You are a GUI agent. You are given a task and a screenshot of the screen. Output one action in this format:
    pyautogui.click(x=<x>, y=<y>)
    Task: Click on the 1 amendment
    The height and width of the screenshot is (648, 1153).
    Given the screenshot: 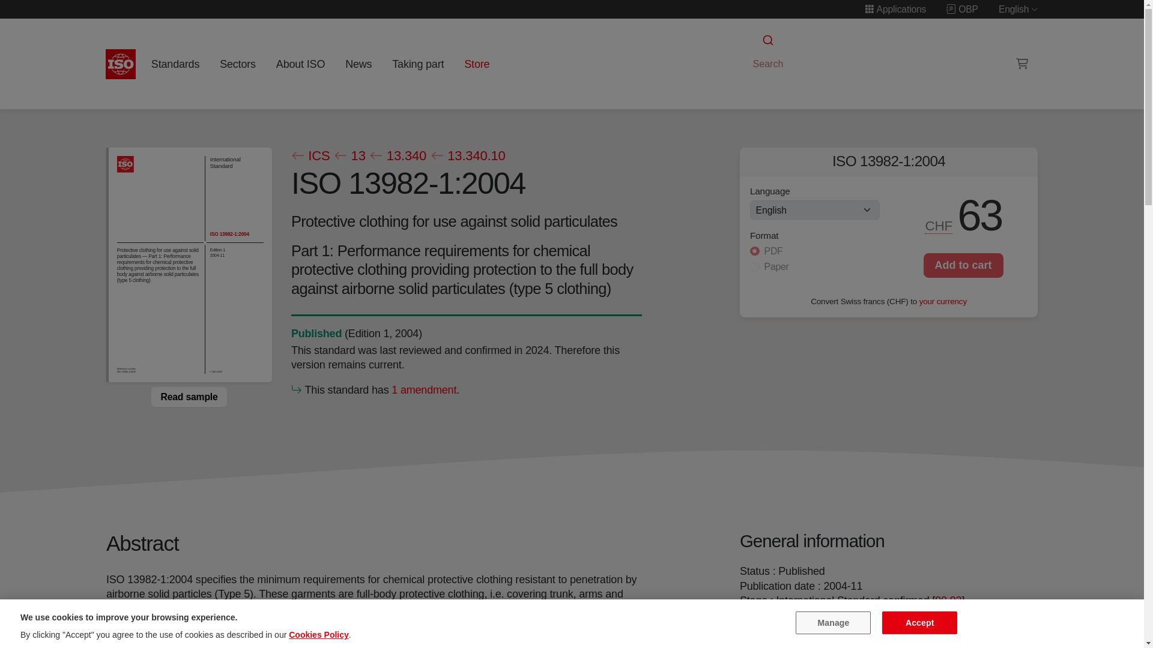 What is the action you would take?
    pyautogui.click(x=424, y=389)
    